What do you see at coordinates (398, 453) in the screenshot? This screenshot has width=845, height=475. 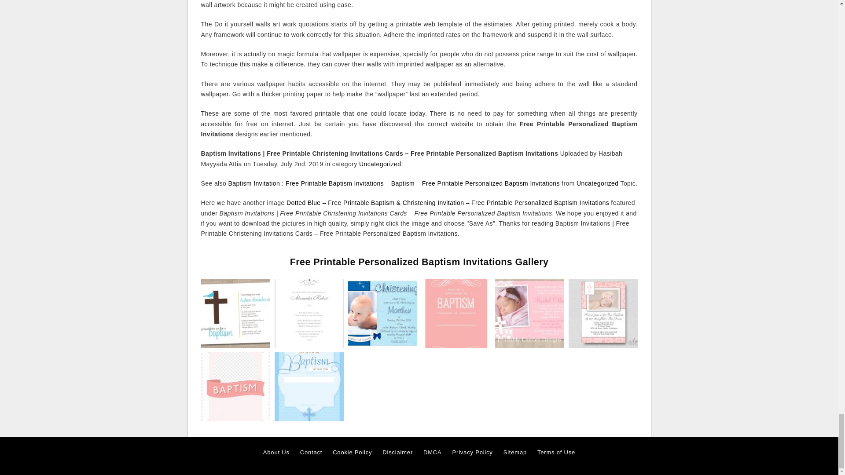 I see `Disclaimer` at bounding box center [398, 453].